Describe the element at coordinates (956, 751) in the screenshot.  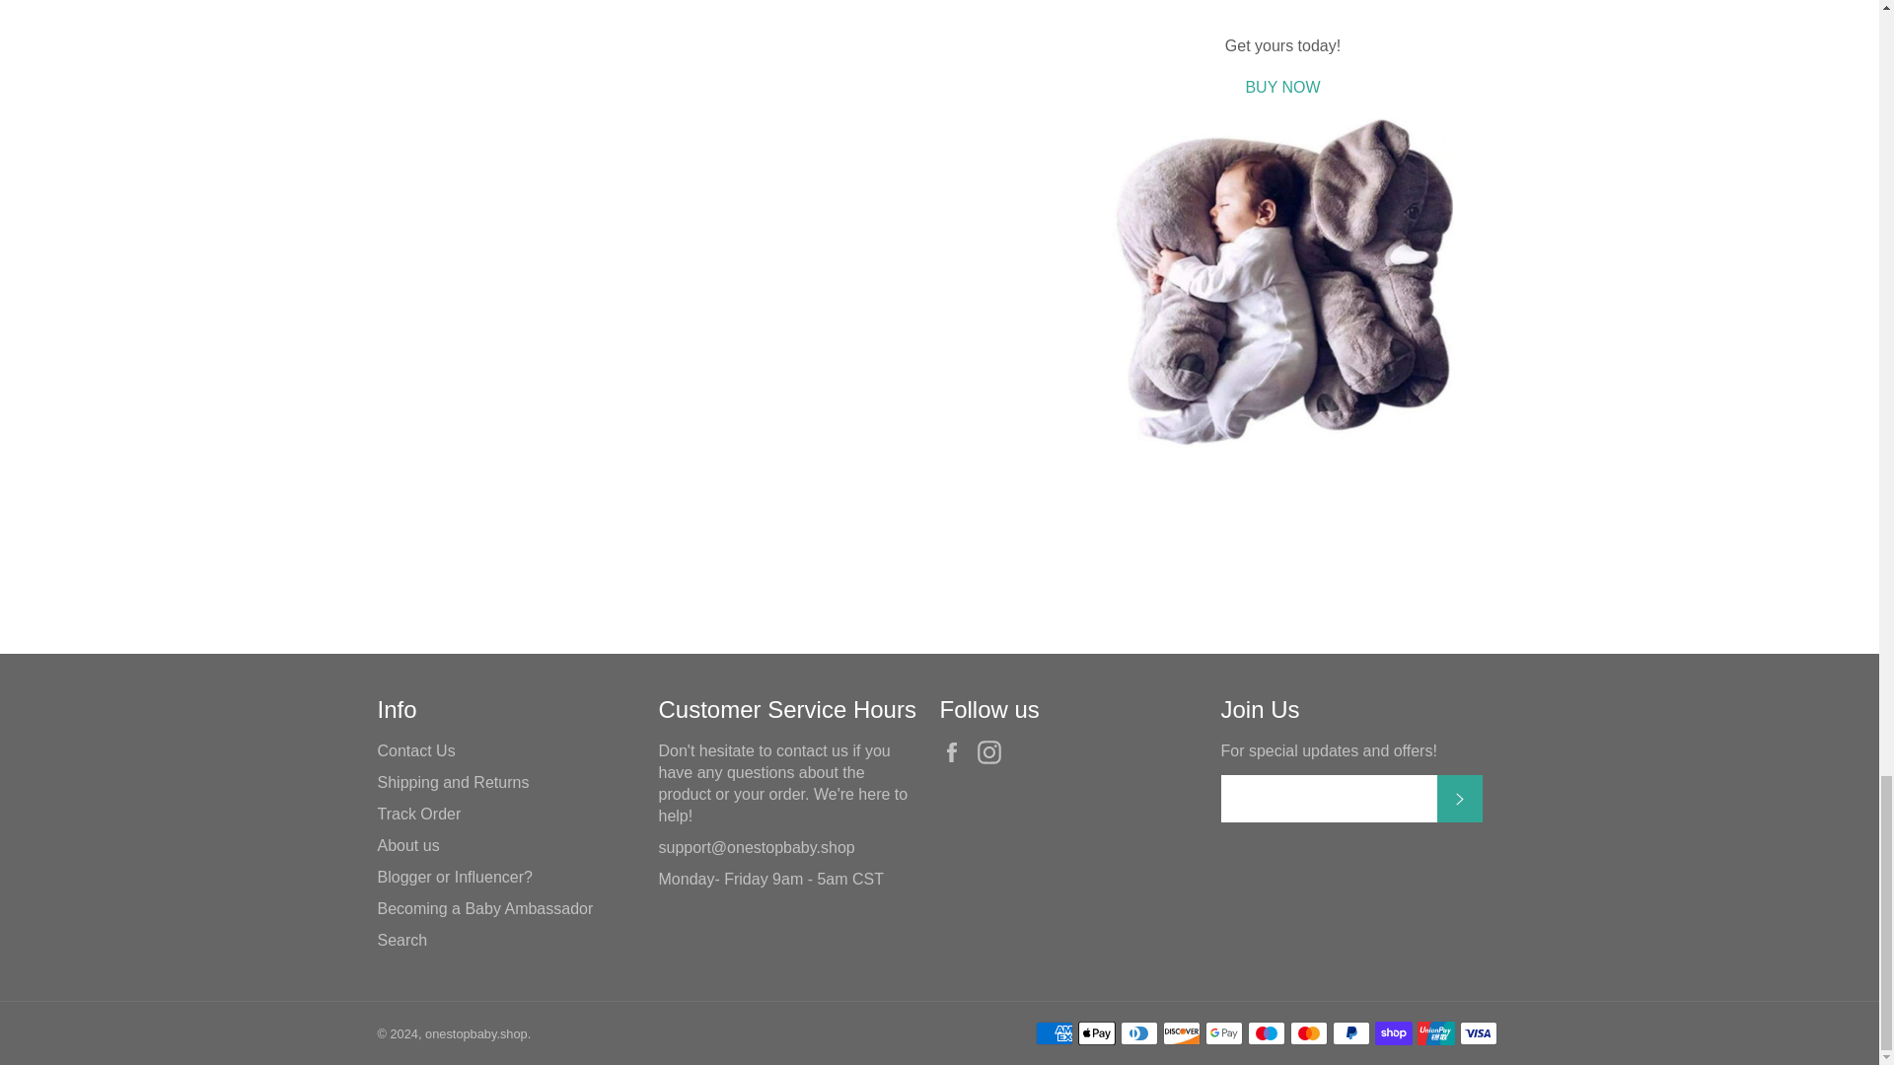
I see `onestopbaby.shop on Facebook` at that location.